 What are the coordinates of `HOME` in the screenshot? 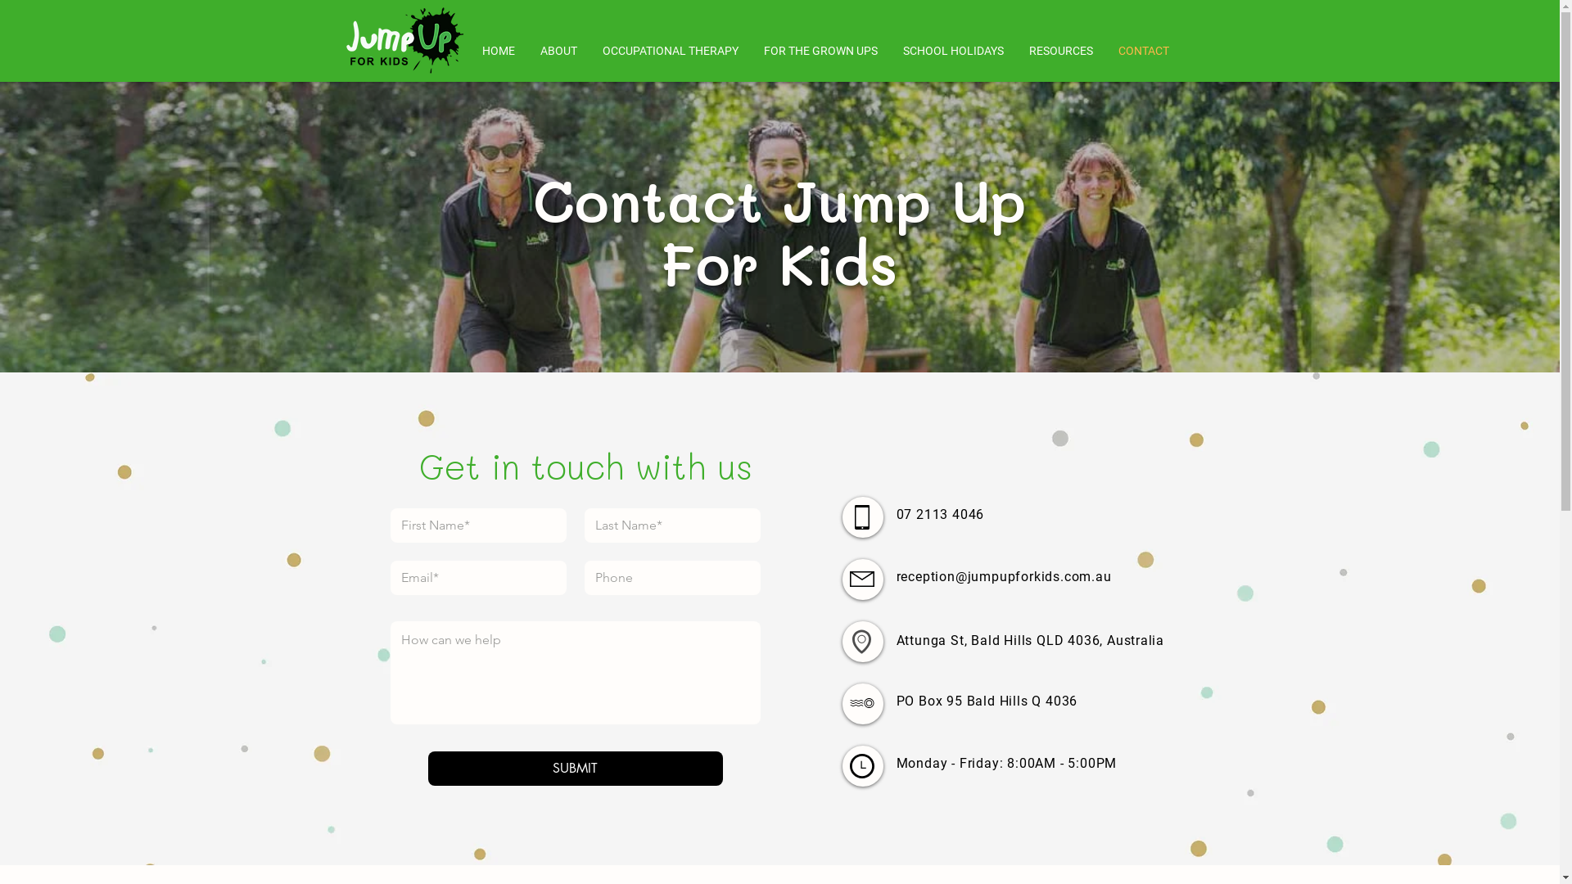 It's located at (499, 51).